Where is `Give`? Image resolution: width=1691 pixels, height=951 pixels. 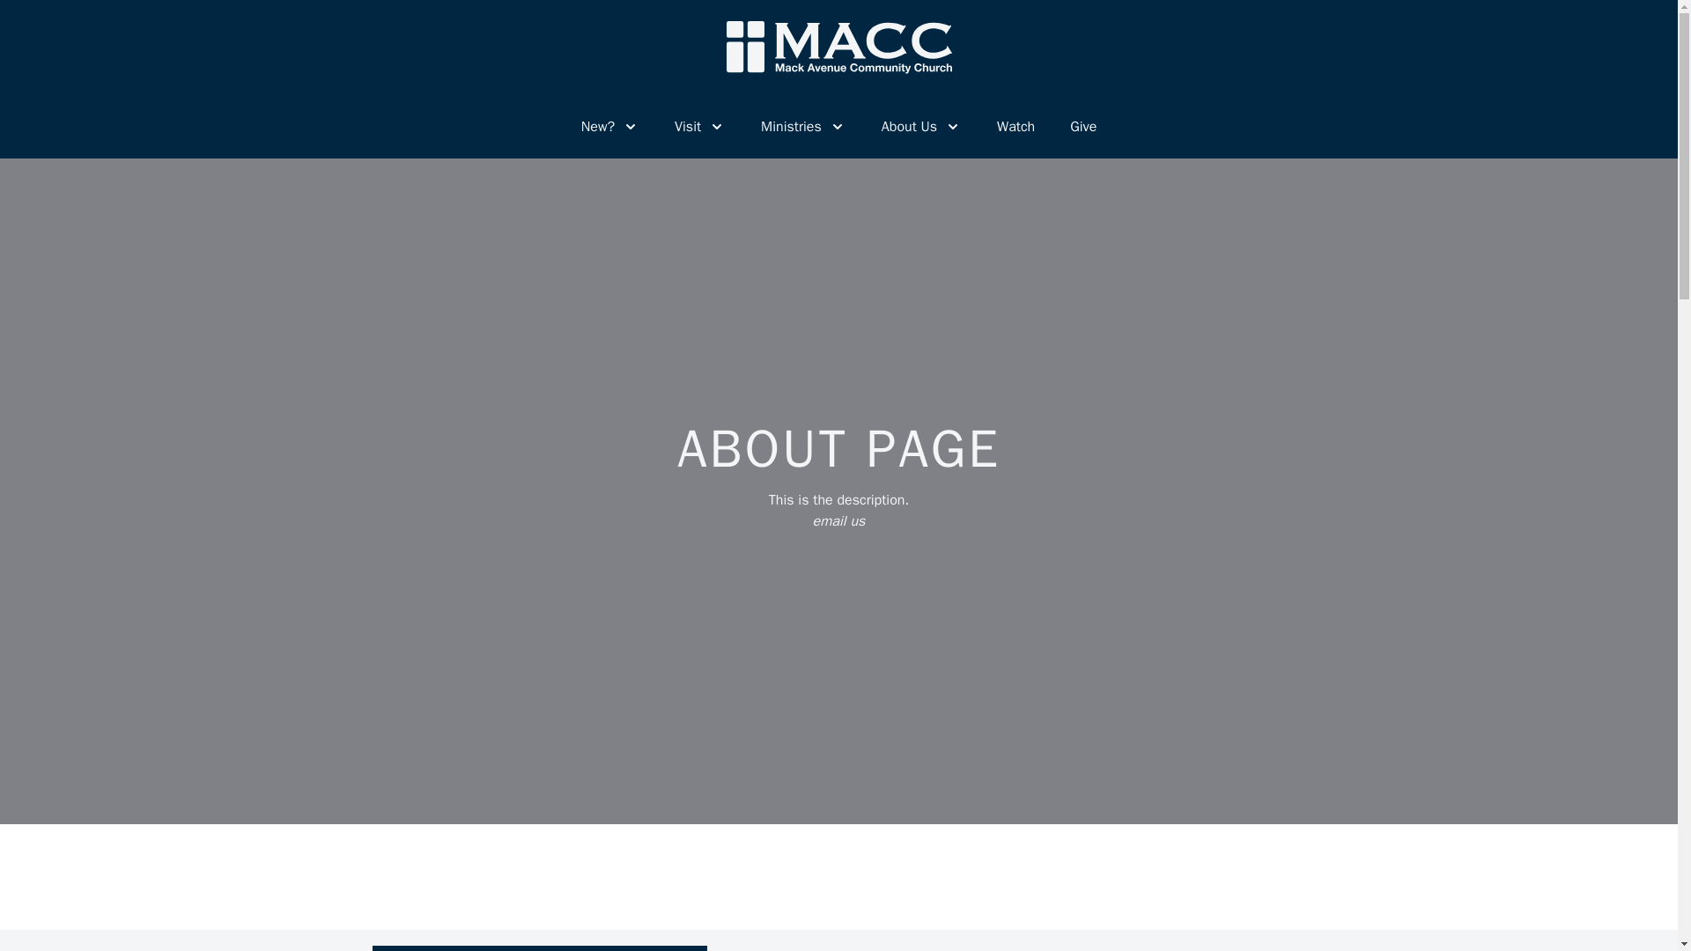
Give is located at coordinates (1083, 126).